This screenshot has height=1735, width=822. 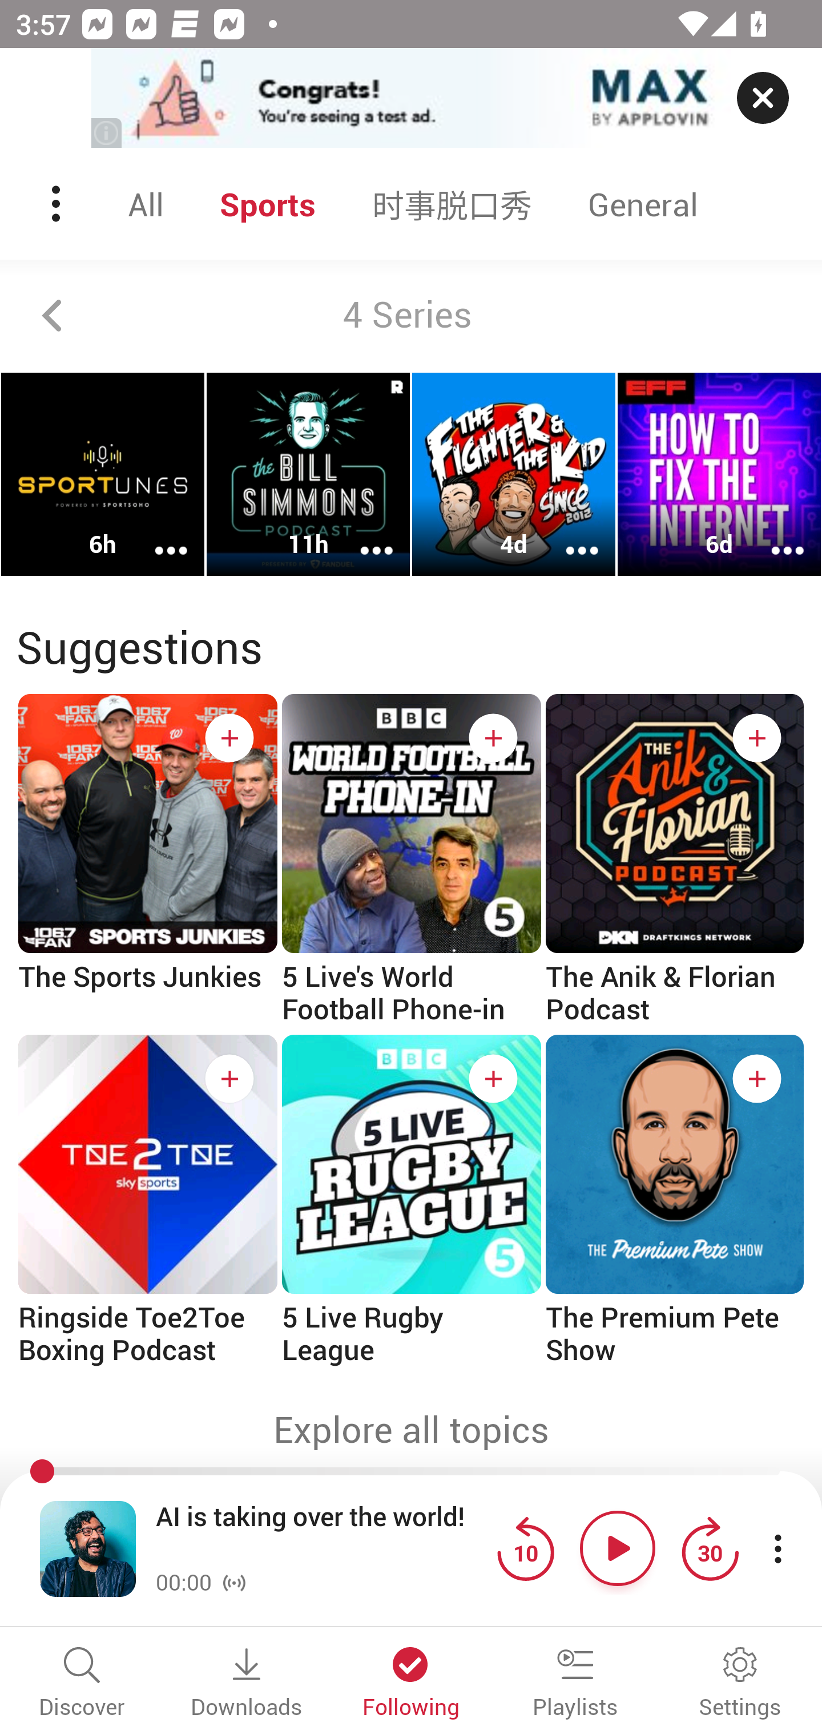 What do you see at coordinates (575, 1684) in the screenshot?
I see `Playlists` at bounding box center [575, 1684].